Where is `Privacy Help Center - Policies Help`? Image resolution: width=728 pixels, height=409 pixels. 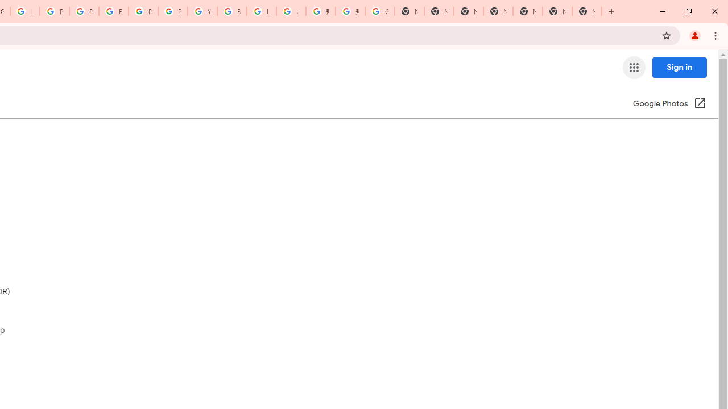
Privacy Help Center - Policies Help is located at coordinates (84, 11).